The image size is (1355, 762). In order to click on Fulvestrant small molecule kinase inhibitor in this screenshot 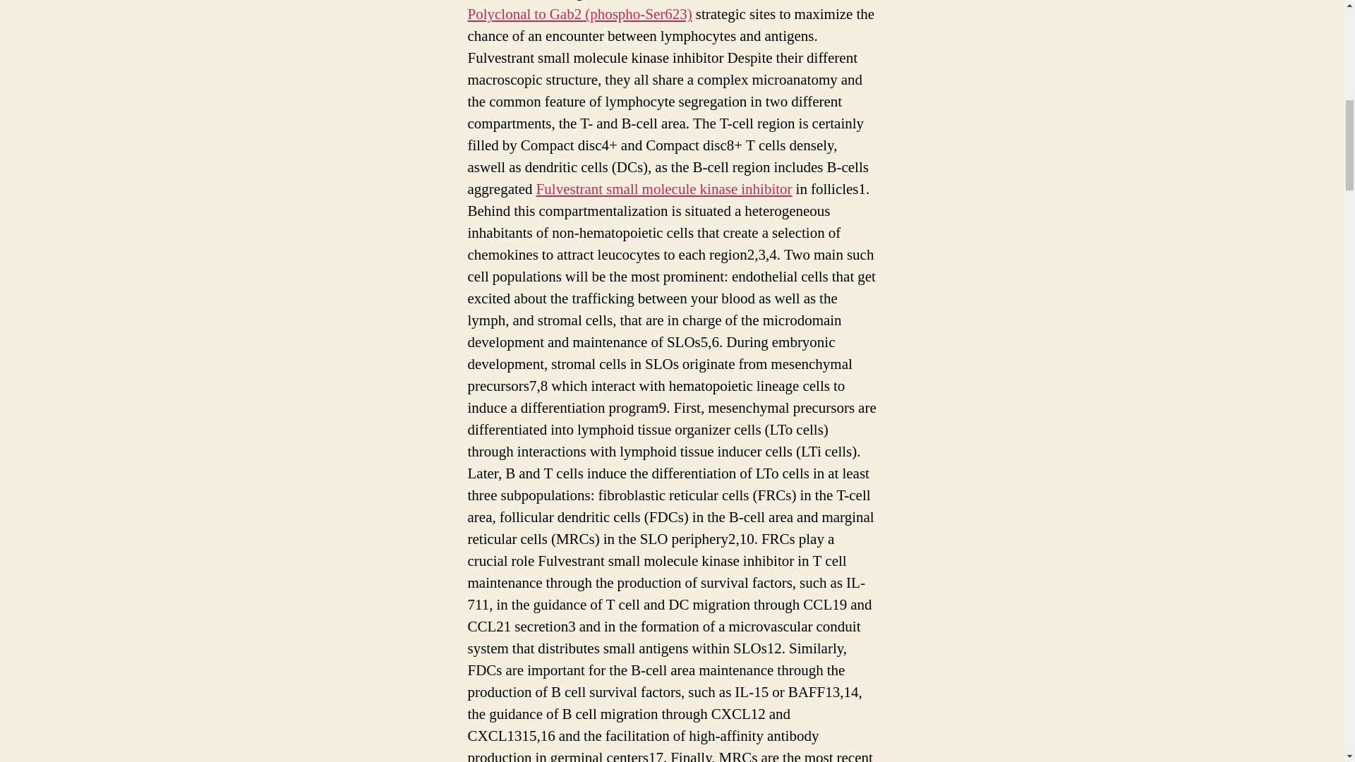, I will do `click(665, 189)`.